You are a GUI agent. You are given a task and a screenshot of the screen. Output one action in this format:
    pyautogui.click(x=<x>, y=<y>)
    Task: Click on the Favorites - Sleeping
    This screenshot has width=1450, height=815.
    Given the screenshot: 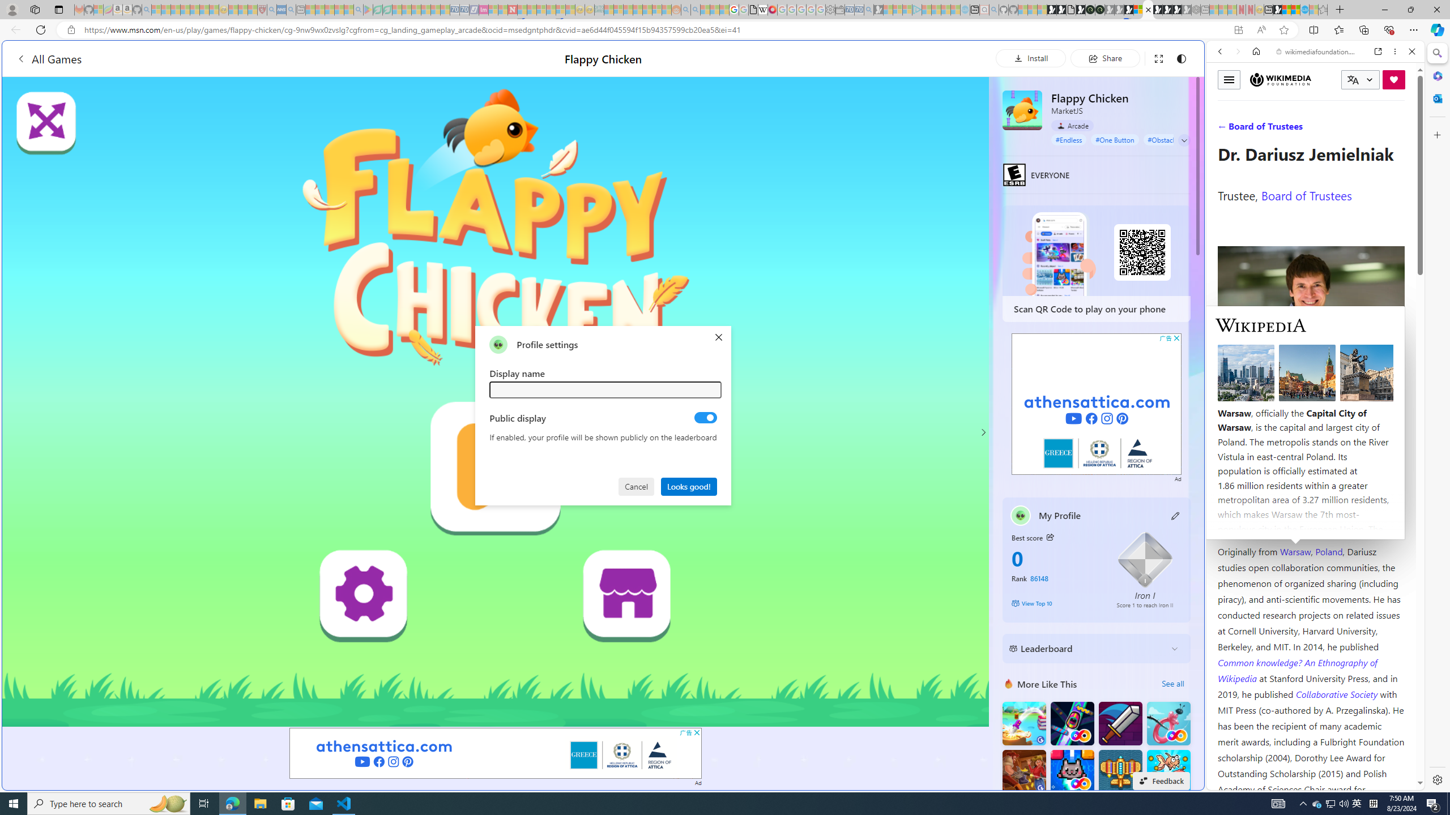 What is the action you would take?
    pyautogui.click(x=1323, y=10)
    